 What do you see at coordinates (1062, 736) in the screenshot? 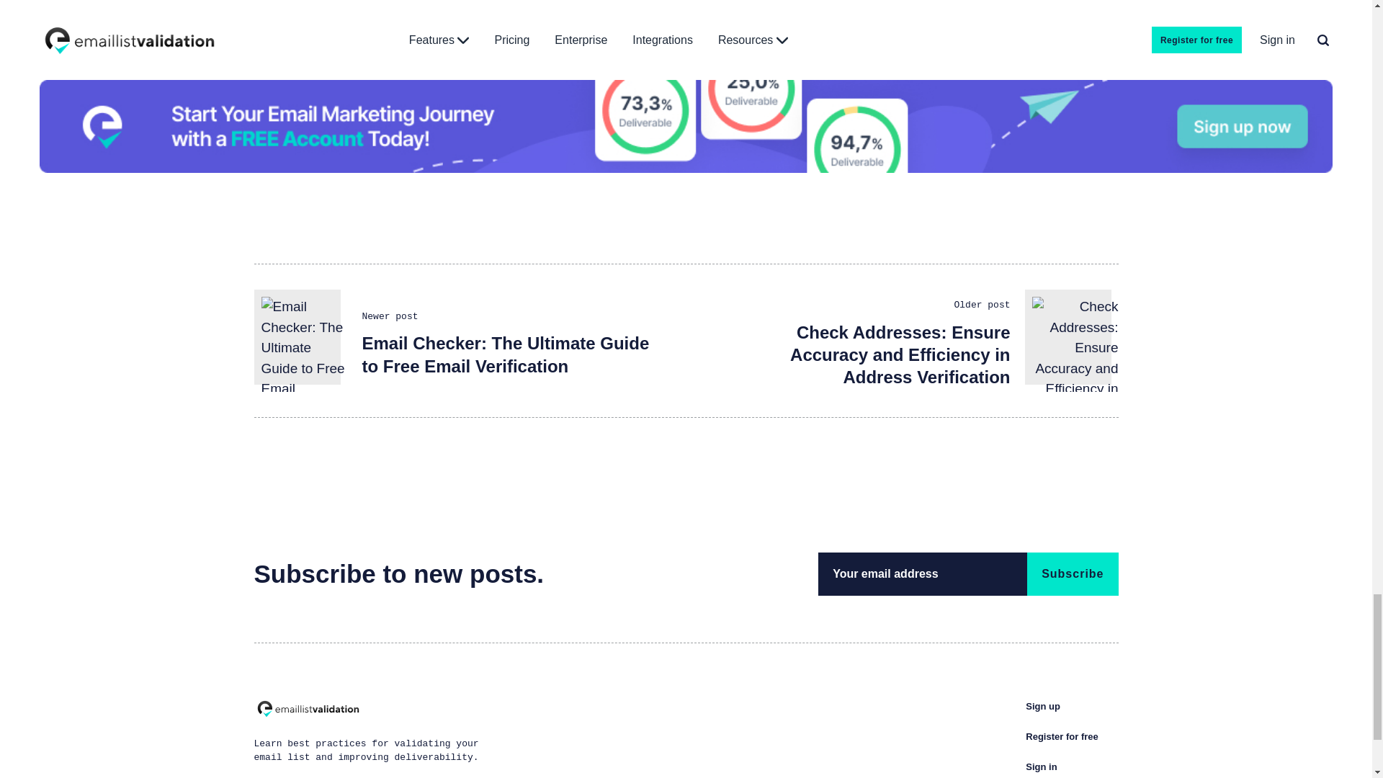
I see `Register for free` at bounding box center [1062, 736].